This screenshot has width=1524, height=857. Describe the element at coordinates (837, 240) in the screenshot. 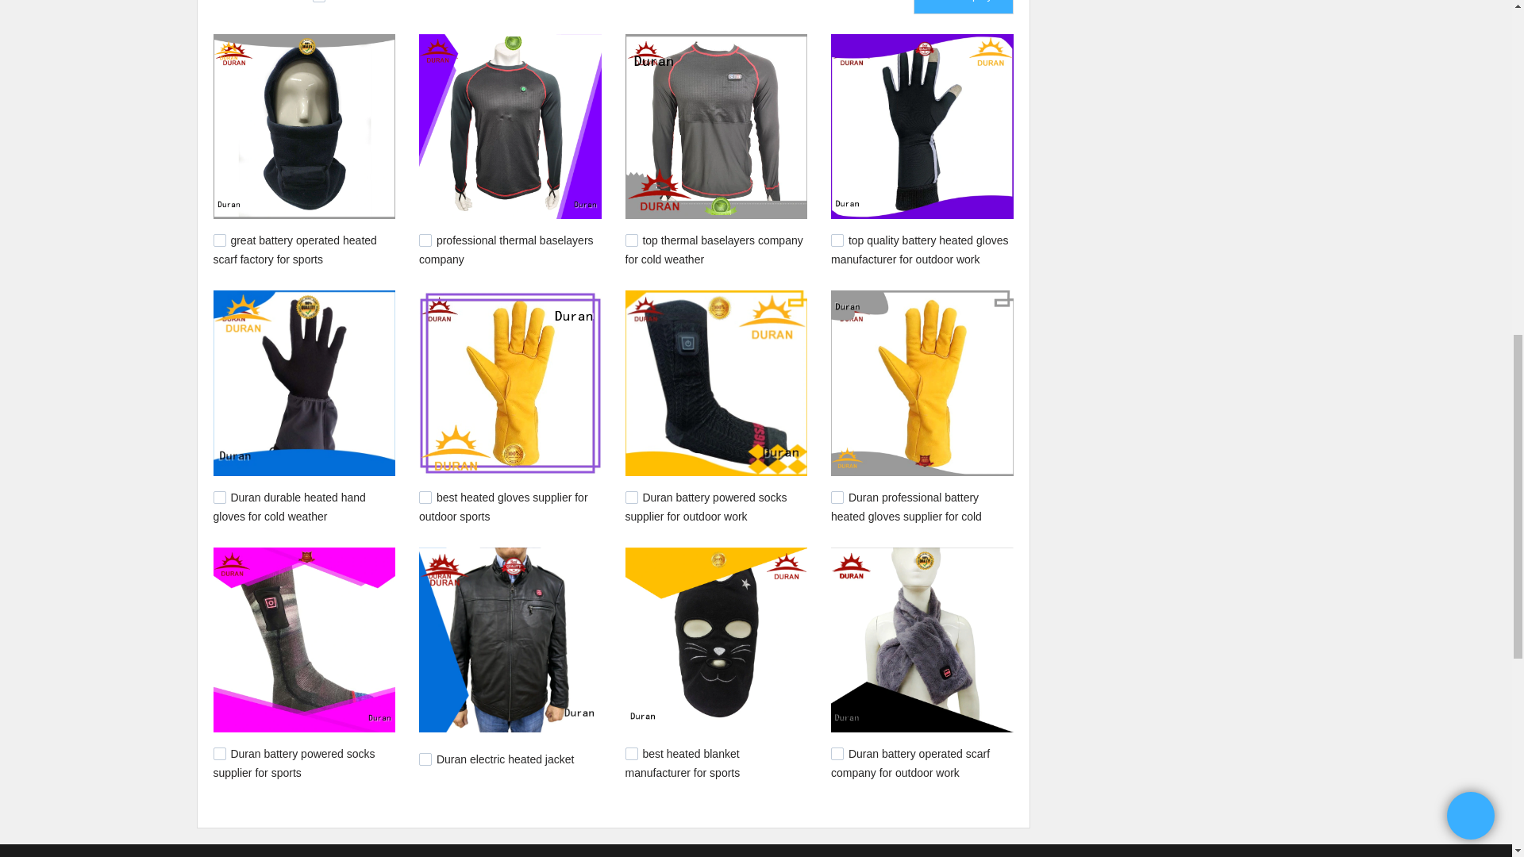

I see `679` at that location.